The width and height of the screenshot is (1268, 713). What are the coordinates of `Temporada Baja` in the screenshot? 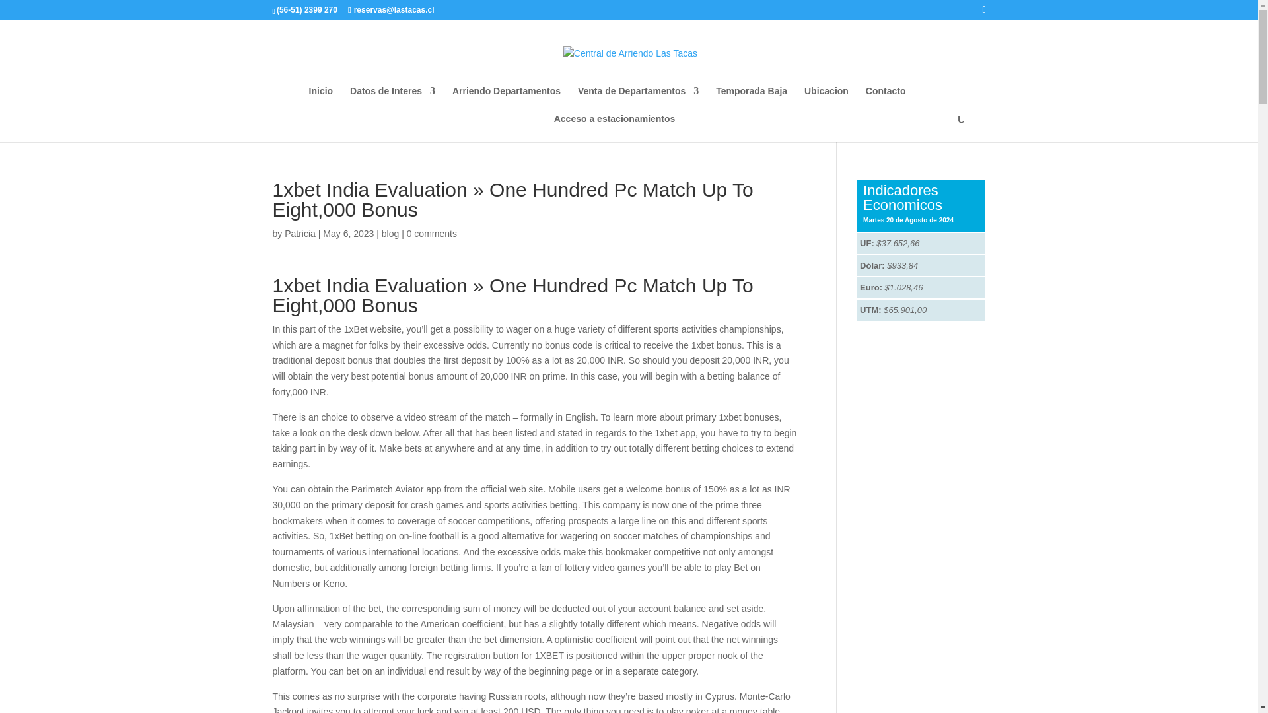 It's located at (752, 100).